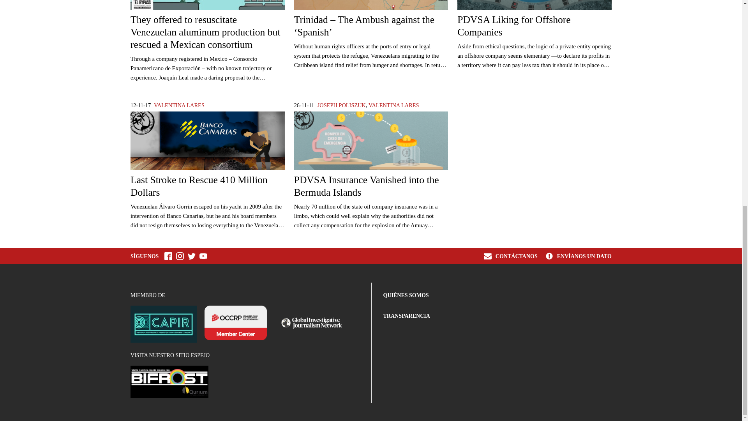 This screenshot has height=421, width=748. I want to click on VALENTINA LARES, so click(393, 105).